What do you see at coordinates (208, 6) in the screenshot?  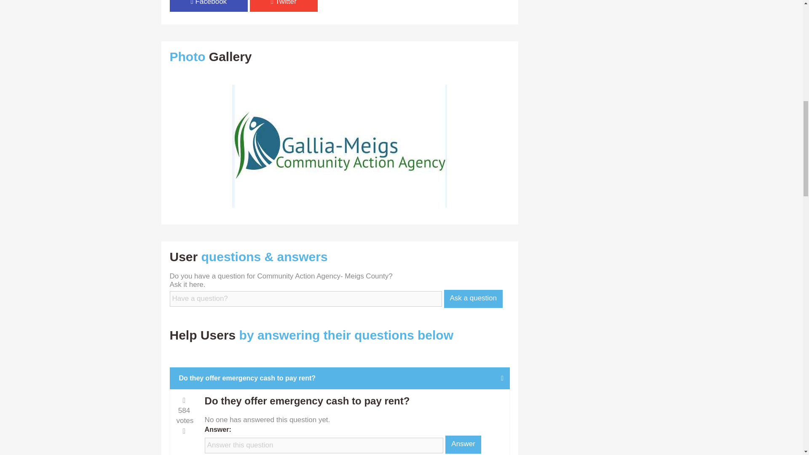 I see `Facebook` at bounding box center [208, 6].